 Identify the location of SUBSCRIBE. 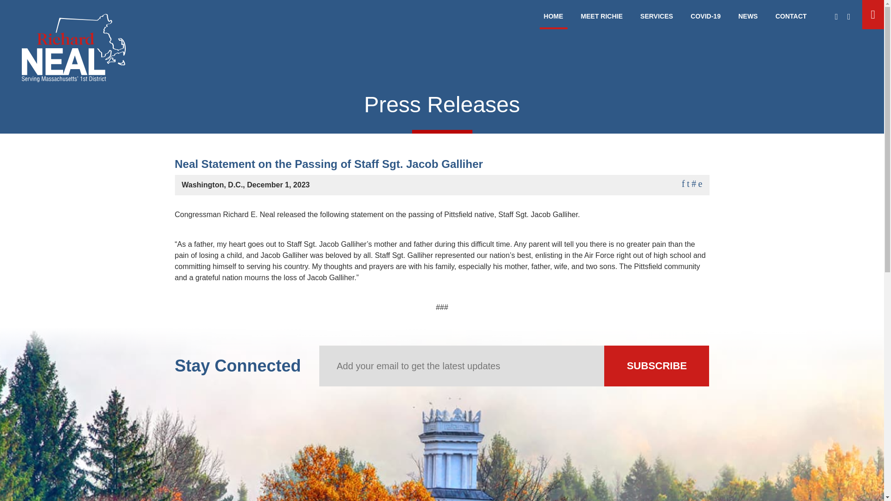
(656, 366).